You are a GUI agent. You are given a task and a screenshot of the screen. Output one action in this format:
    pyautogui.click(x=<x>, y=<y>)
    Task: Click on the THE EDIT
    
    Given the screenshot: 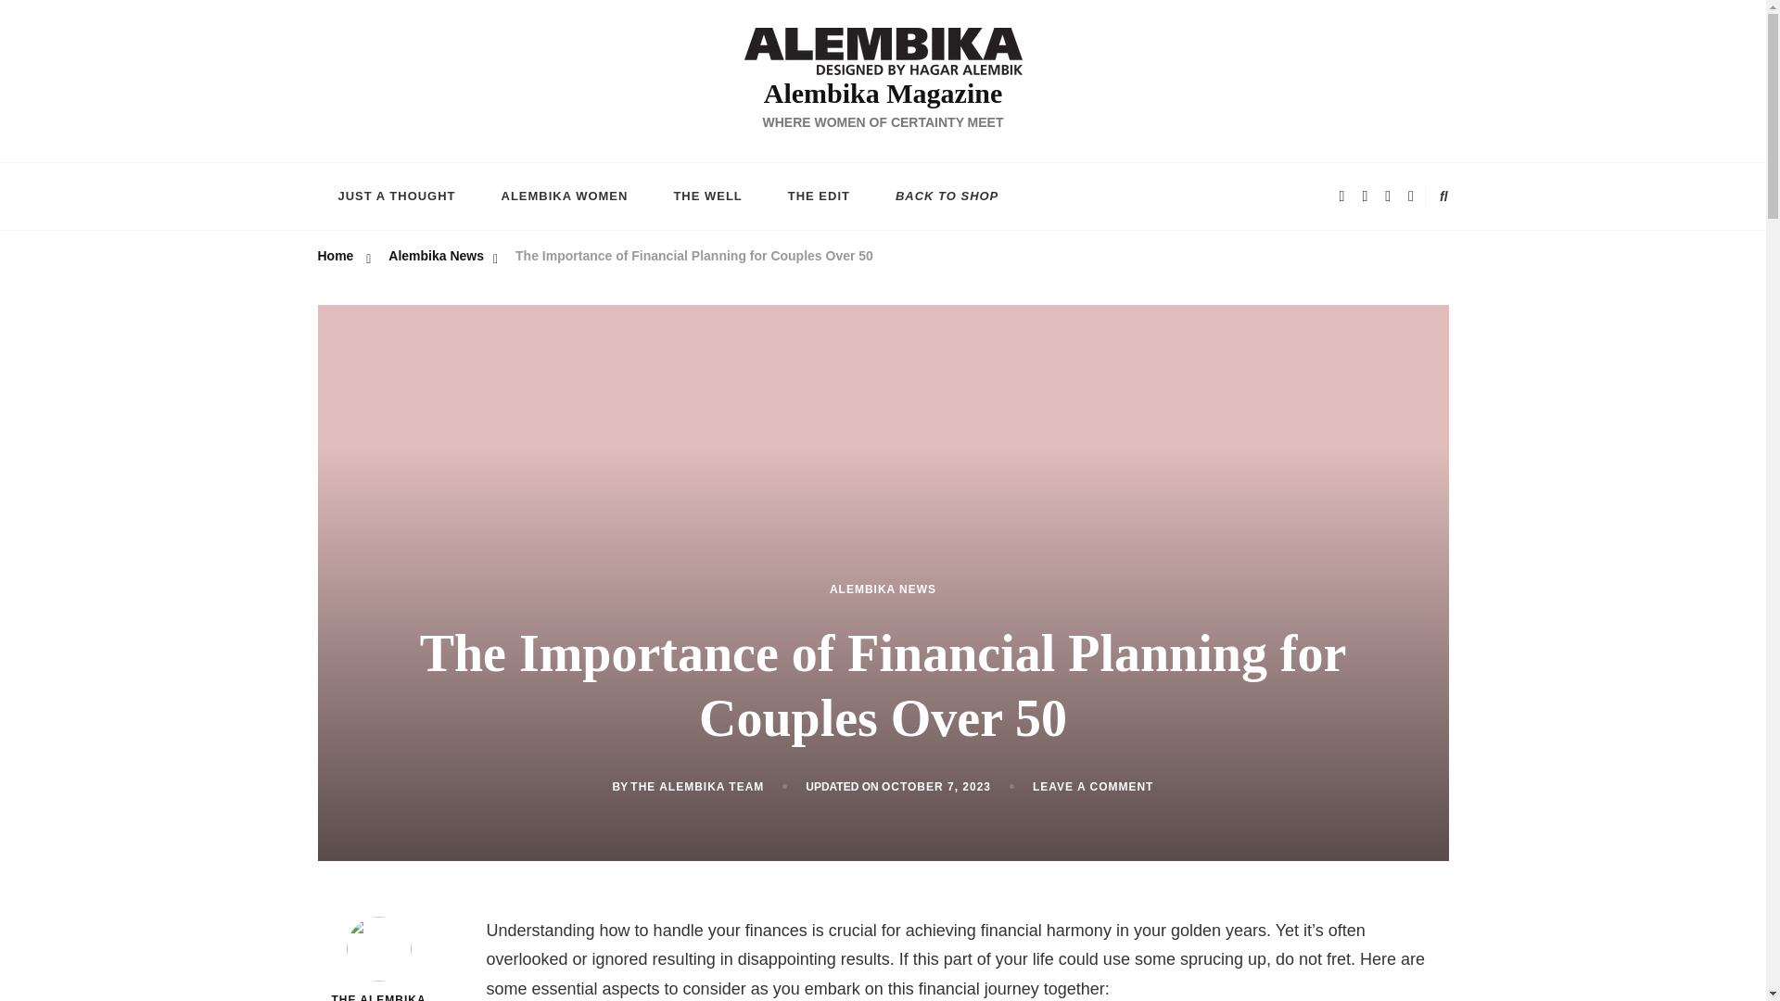 What is the action you would take?
    pyautogui.click(x=818, y=196)
    